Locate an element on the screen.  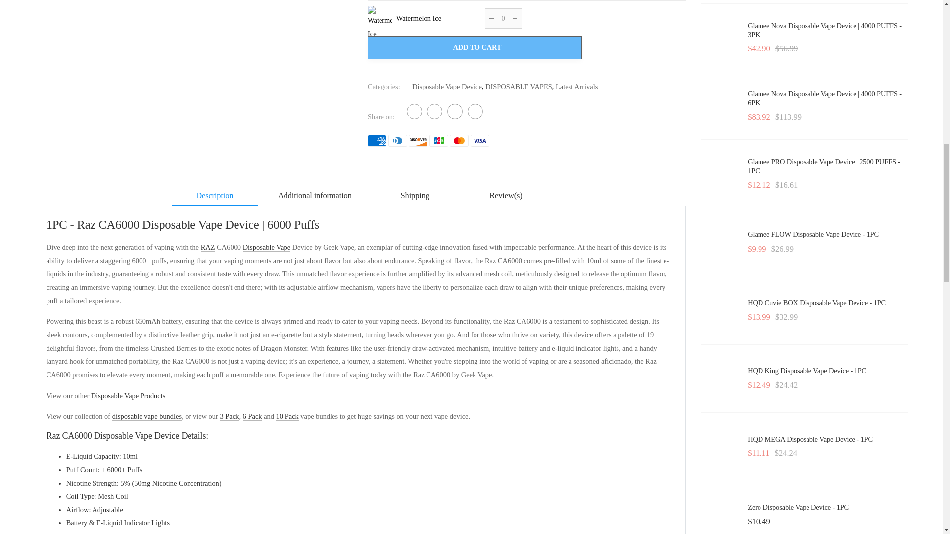
American Express is located at coordinates (377, 141).